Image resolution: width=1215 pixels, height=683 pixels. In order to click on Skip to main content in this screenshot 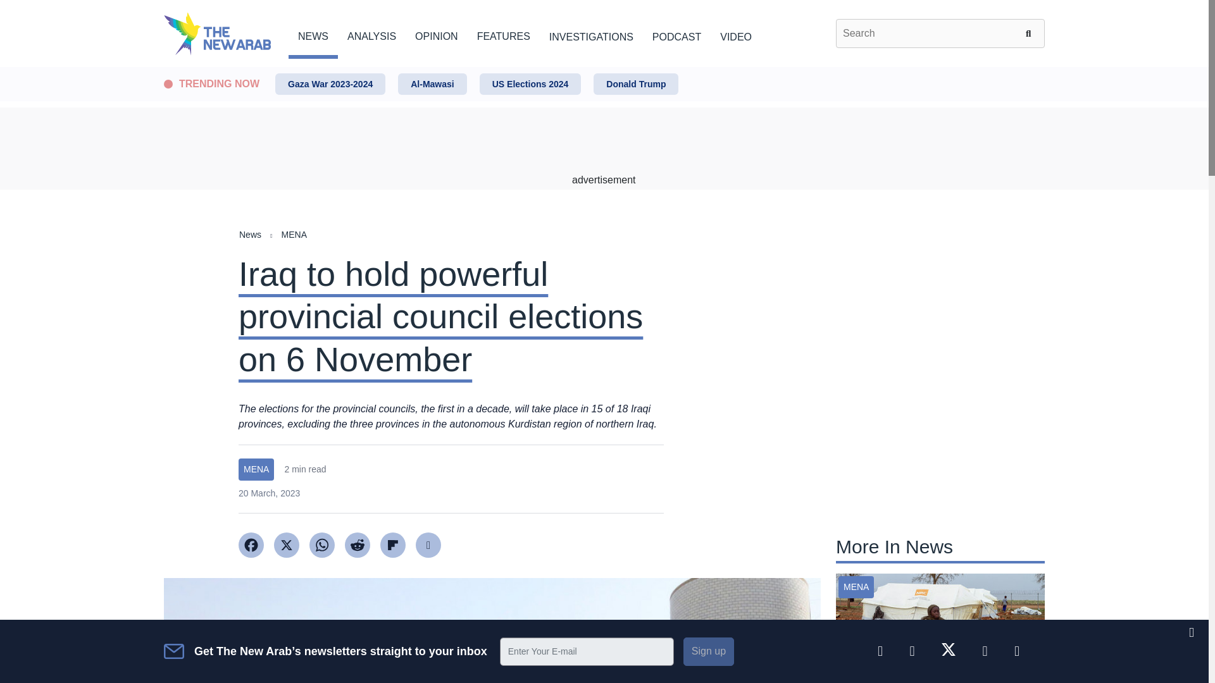, I will do `click(604, 68)`.